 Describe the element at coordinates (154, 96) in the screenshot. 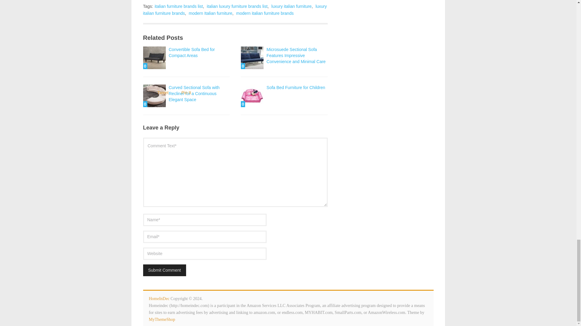

I see `0` at that location.